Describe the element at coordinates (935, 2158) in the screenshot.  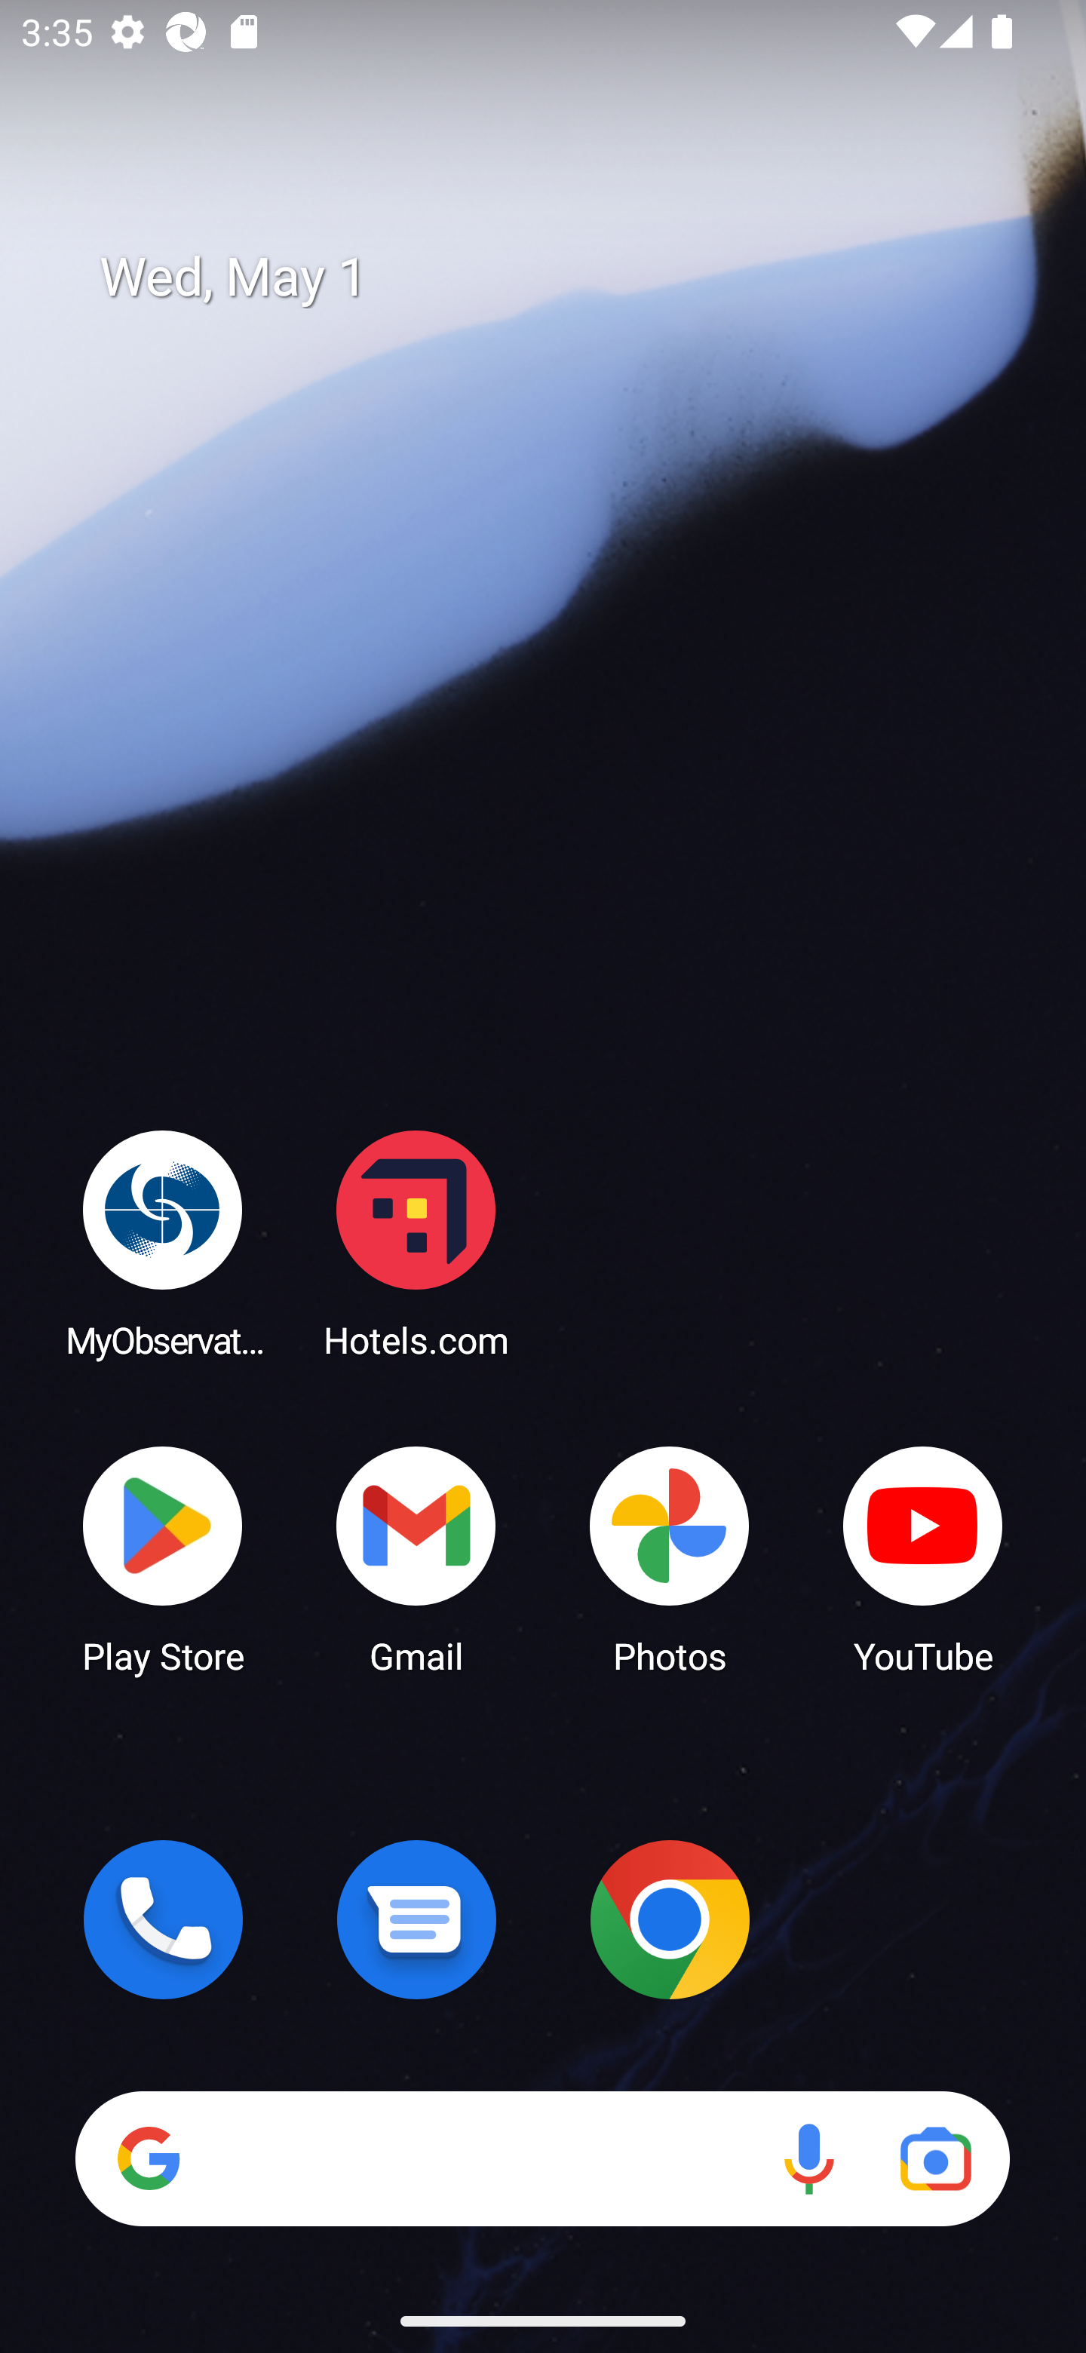
I see `Google Lens` at that location.